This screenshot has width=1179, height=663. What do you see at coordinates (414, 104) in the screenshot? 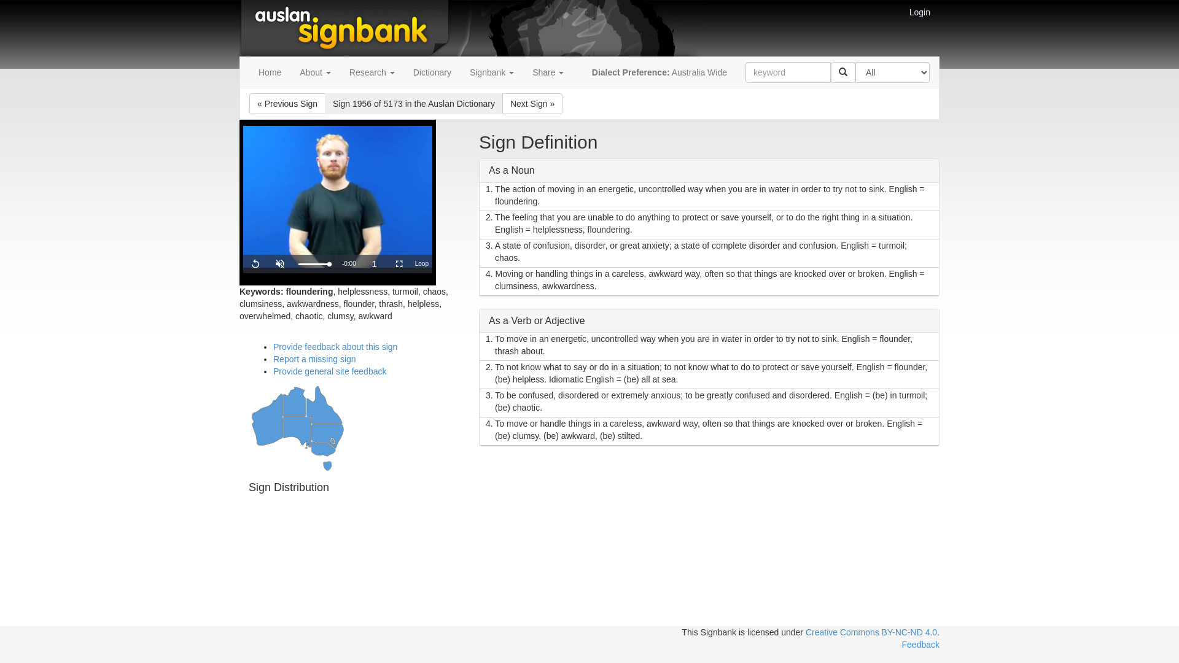
I see `Sign 1956 of 5173 in the Auslan Dictionary` at bounding box center [414, 104].